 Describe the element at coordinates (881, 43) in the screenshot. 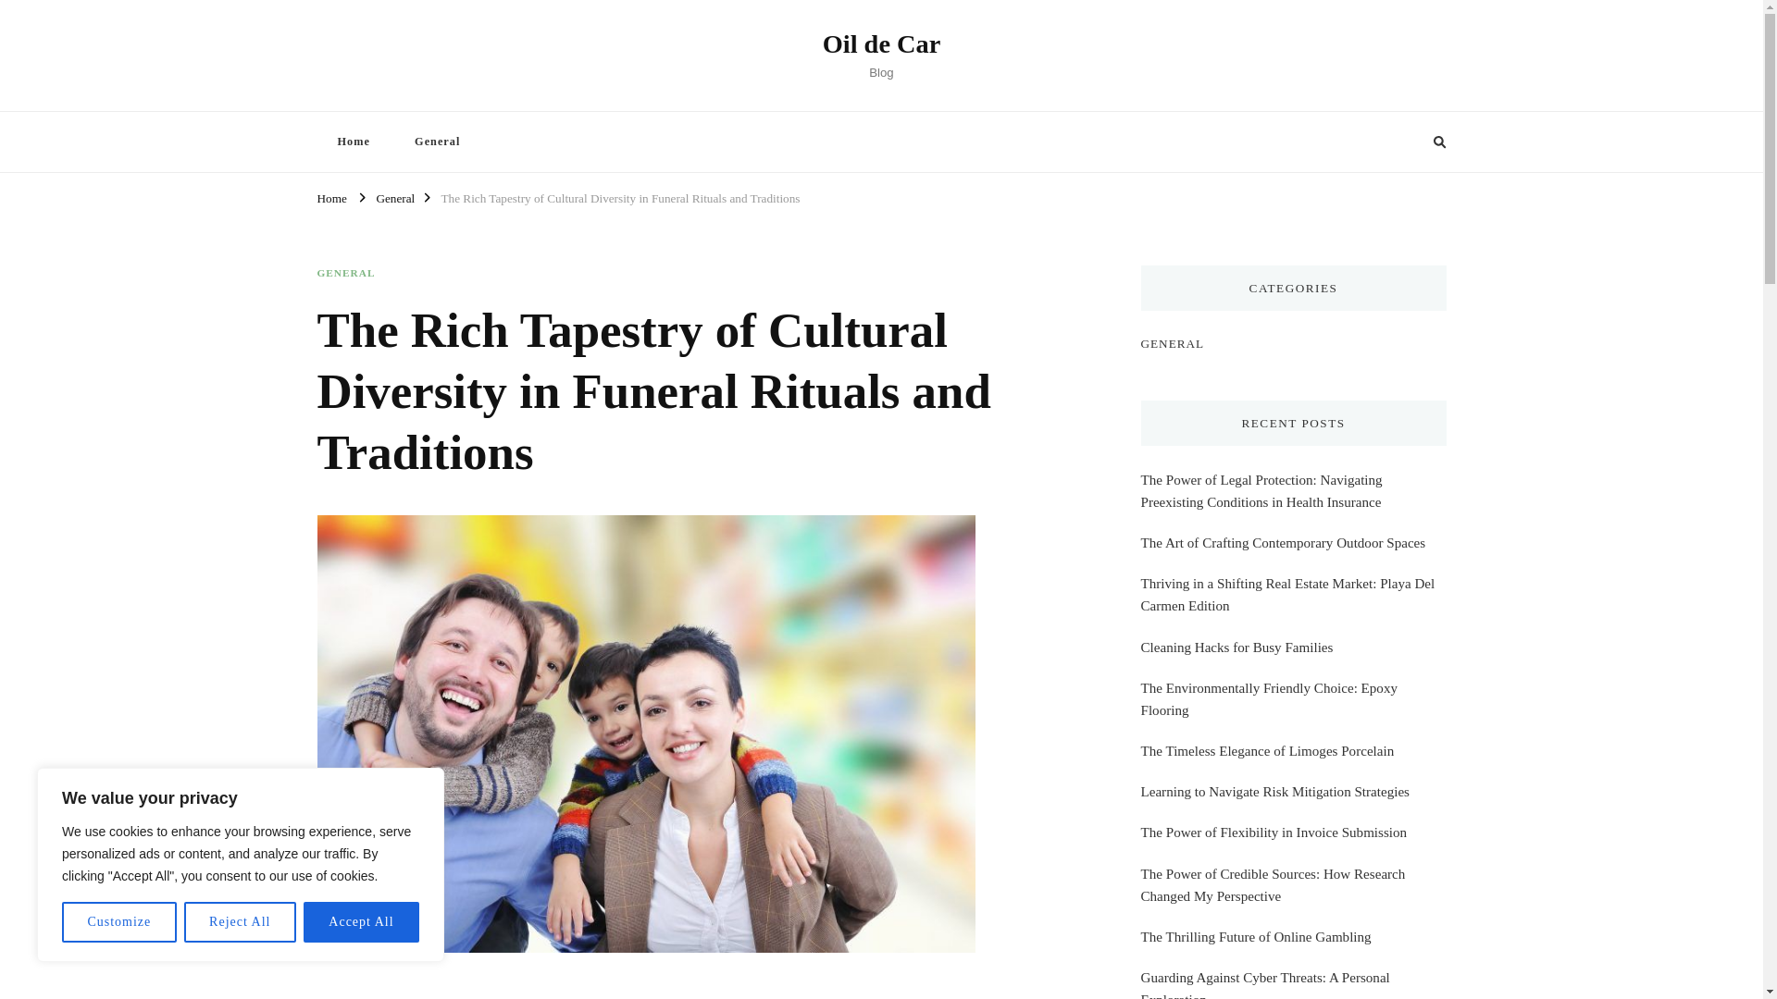

I see `Oil de Car` at that location.